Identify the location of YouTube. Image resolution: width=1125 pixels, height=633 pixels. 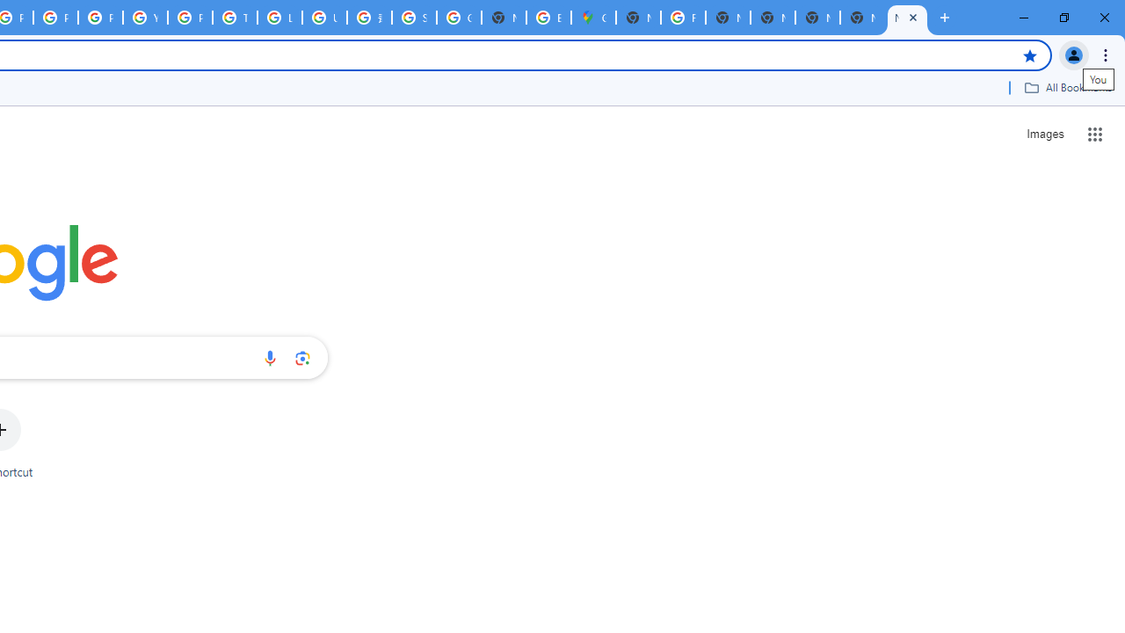
(144, 18).